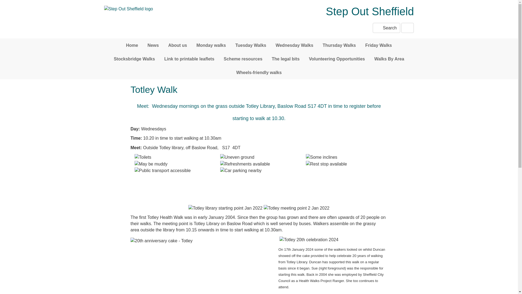 This screenshot has height=294, width=522. What do you see at coordinates (245, 164) in the screenshot?
I see `Refreshments available` at bounding box center [245, 164].